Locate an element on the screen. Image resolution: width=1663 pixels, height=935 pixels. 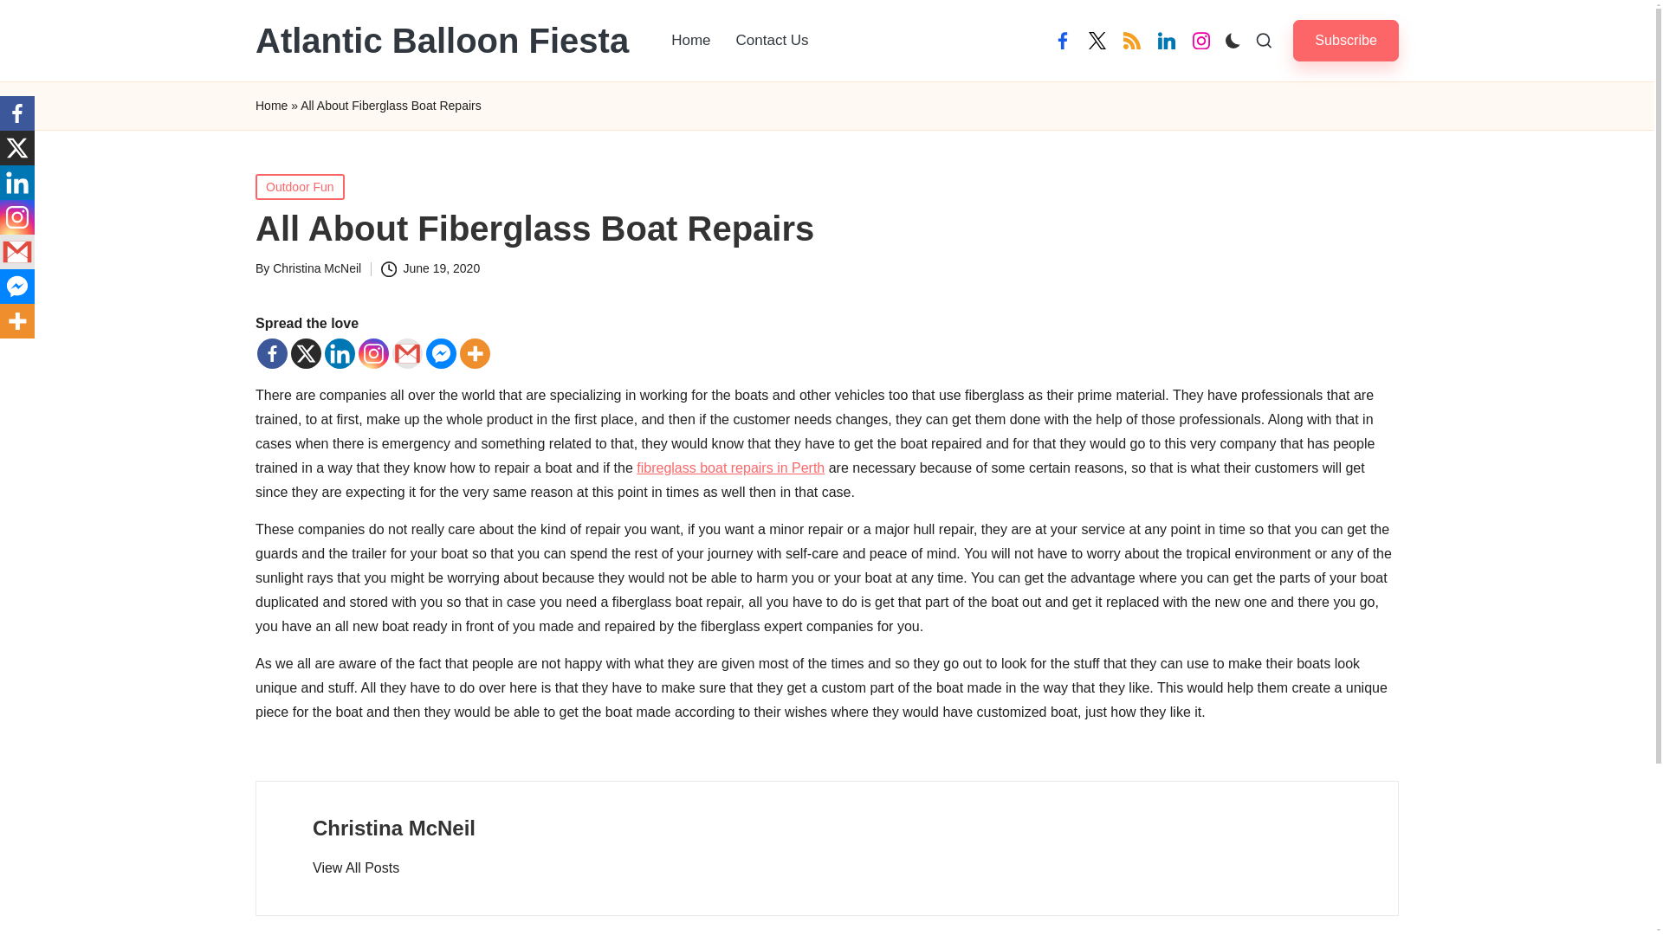
rss.com is located at coordinates (1131, 40).